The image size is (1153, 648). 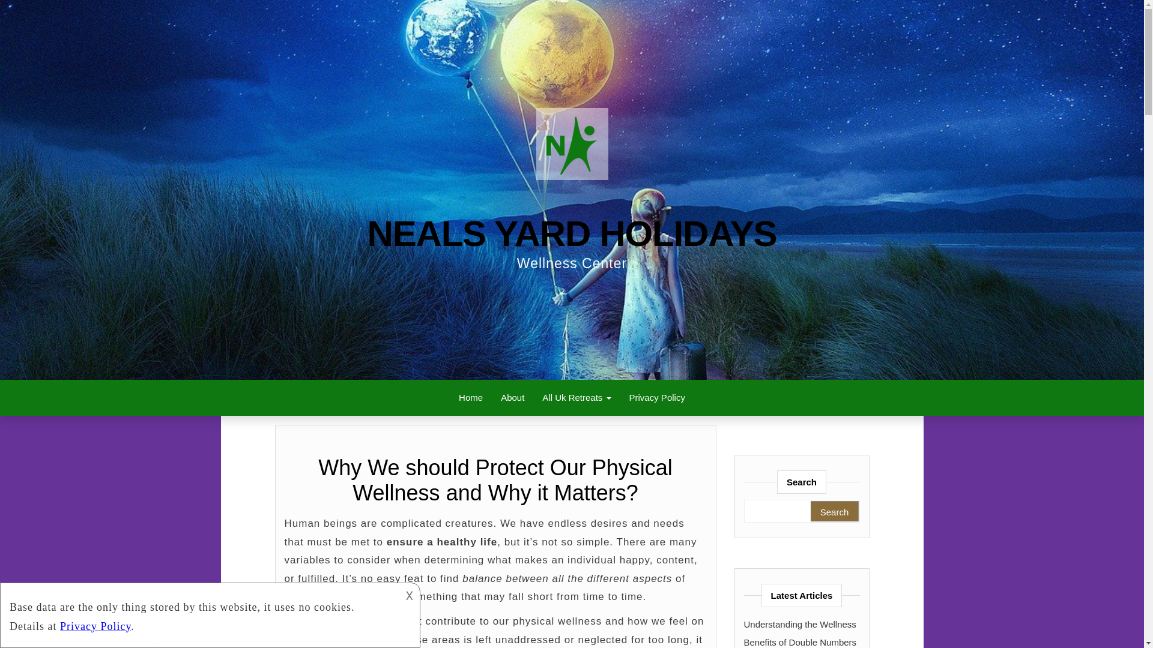 What do you see at coordinates (657, 397) in the screenshot?
I see `Privacy Policy` at bounding box center [657, 397].